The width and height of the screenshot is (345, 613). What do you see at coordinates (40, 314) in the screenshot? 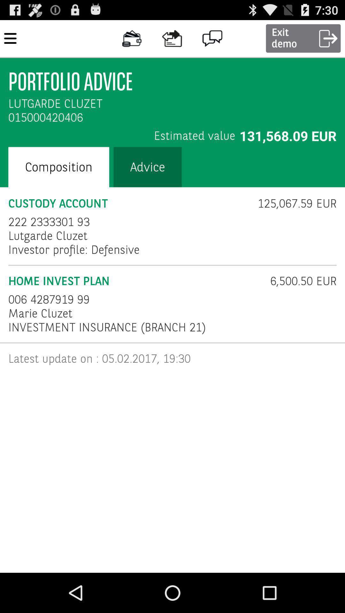
I see `launch the marie cluzet item` at bounding box center [40, 314].